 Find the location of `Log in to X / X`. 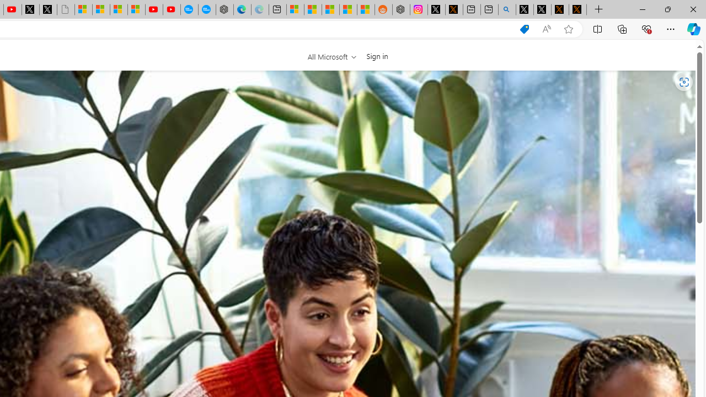

Log in to X / X is located at coordinates (436, 10).